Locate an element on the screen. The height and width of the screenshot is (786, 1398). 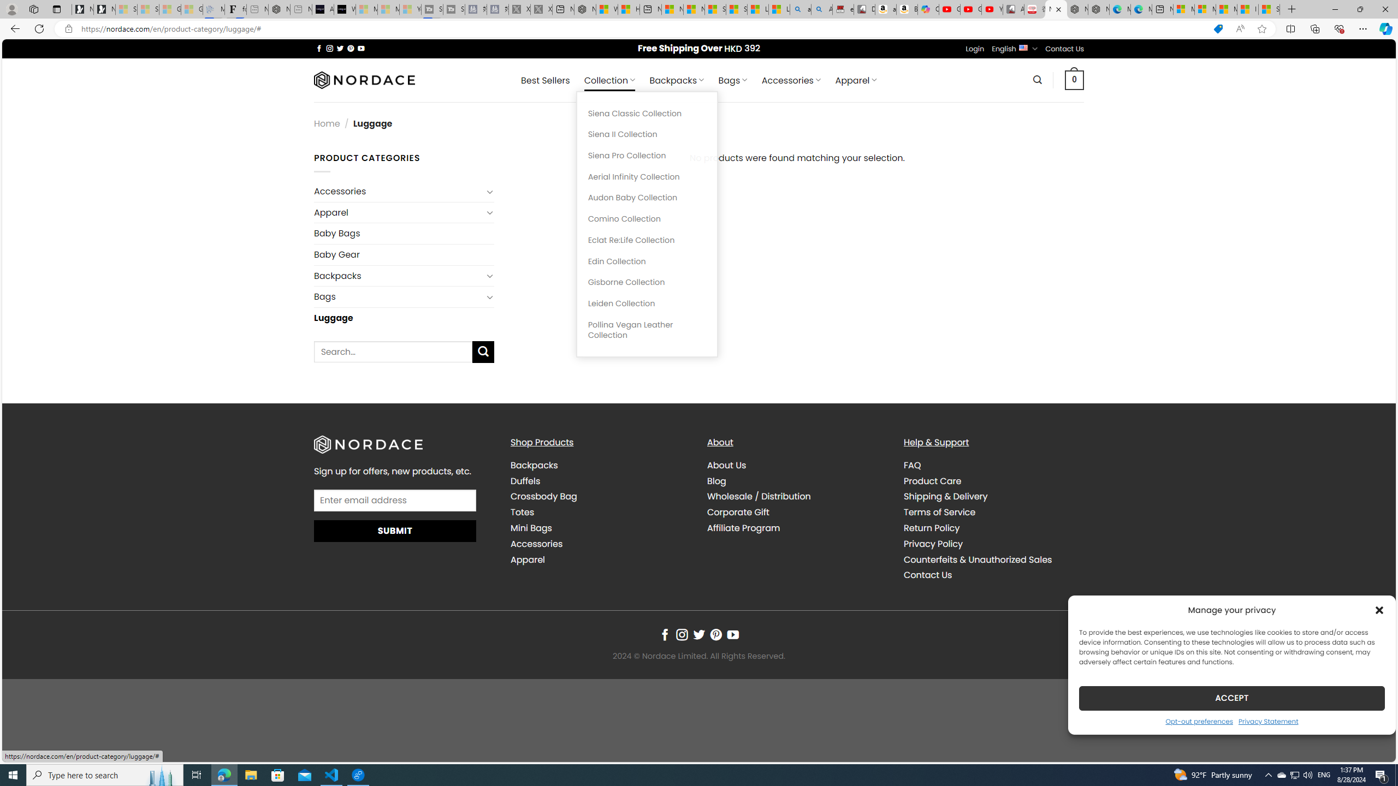
Mini Bags is located at coordinates (600, 528).